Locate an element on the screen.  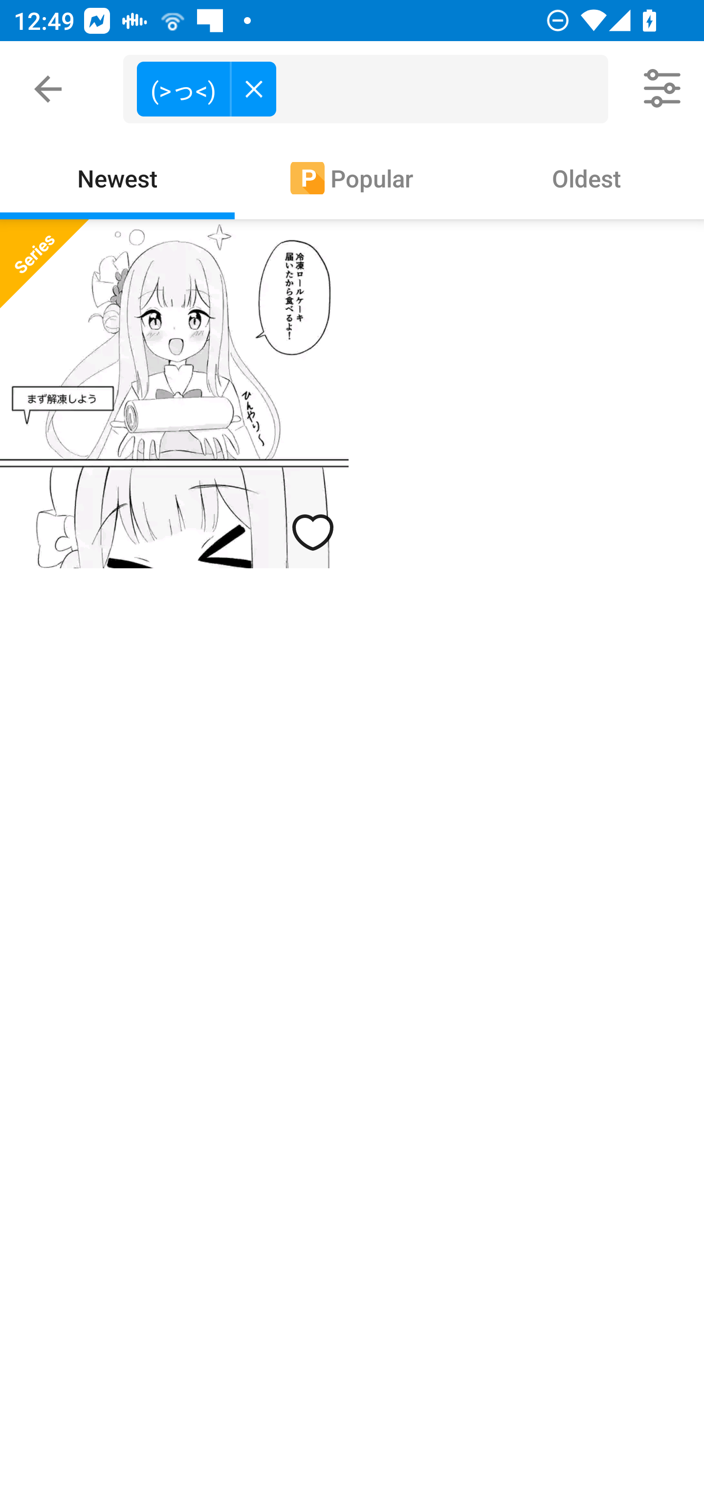
Oldest is located at coordinates (587, 177).